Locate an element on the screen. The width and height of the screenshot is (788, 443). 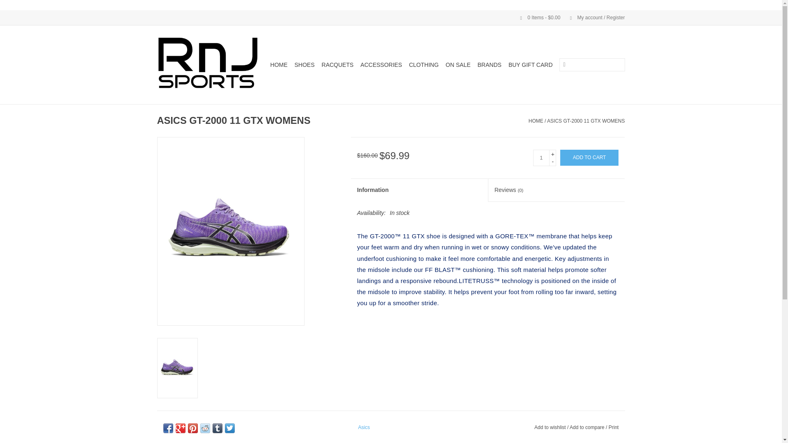
SHOES is located at coordinates (305, 64).